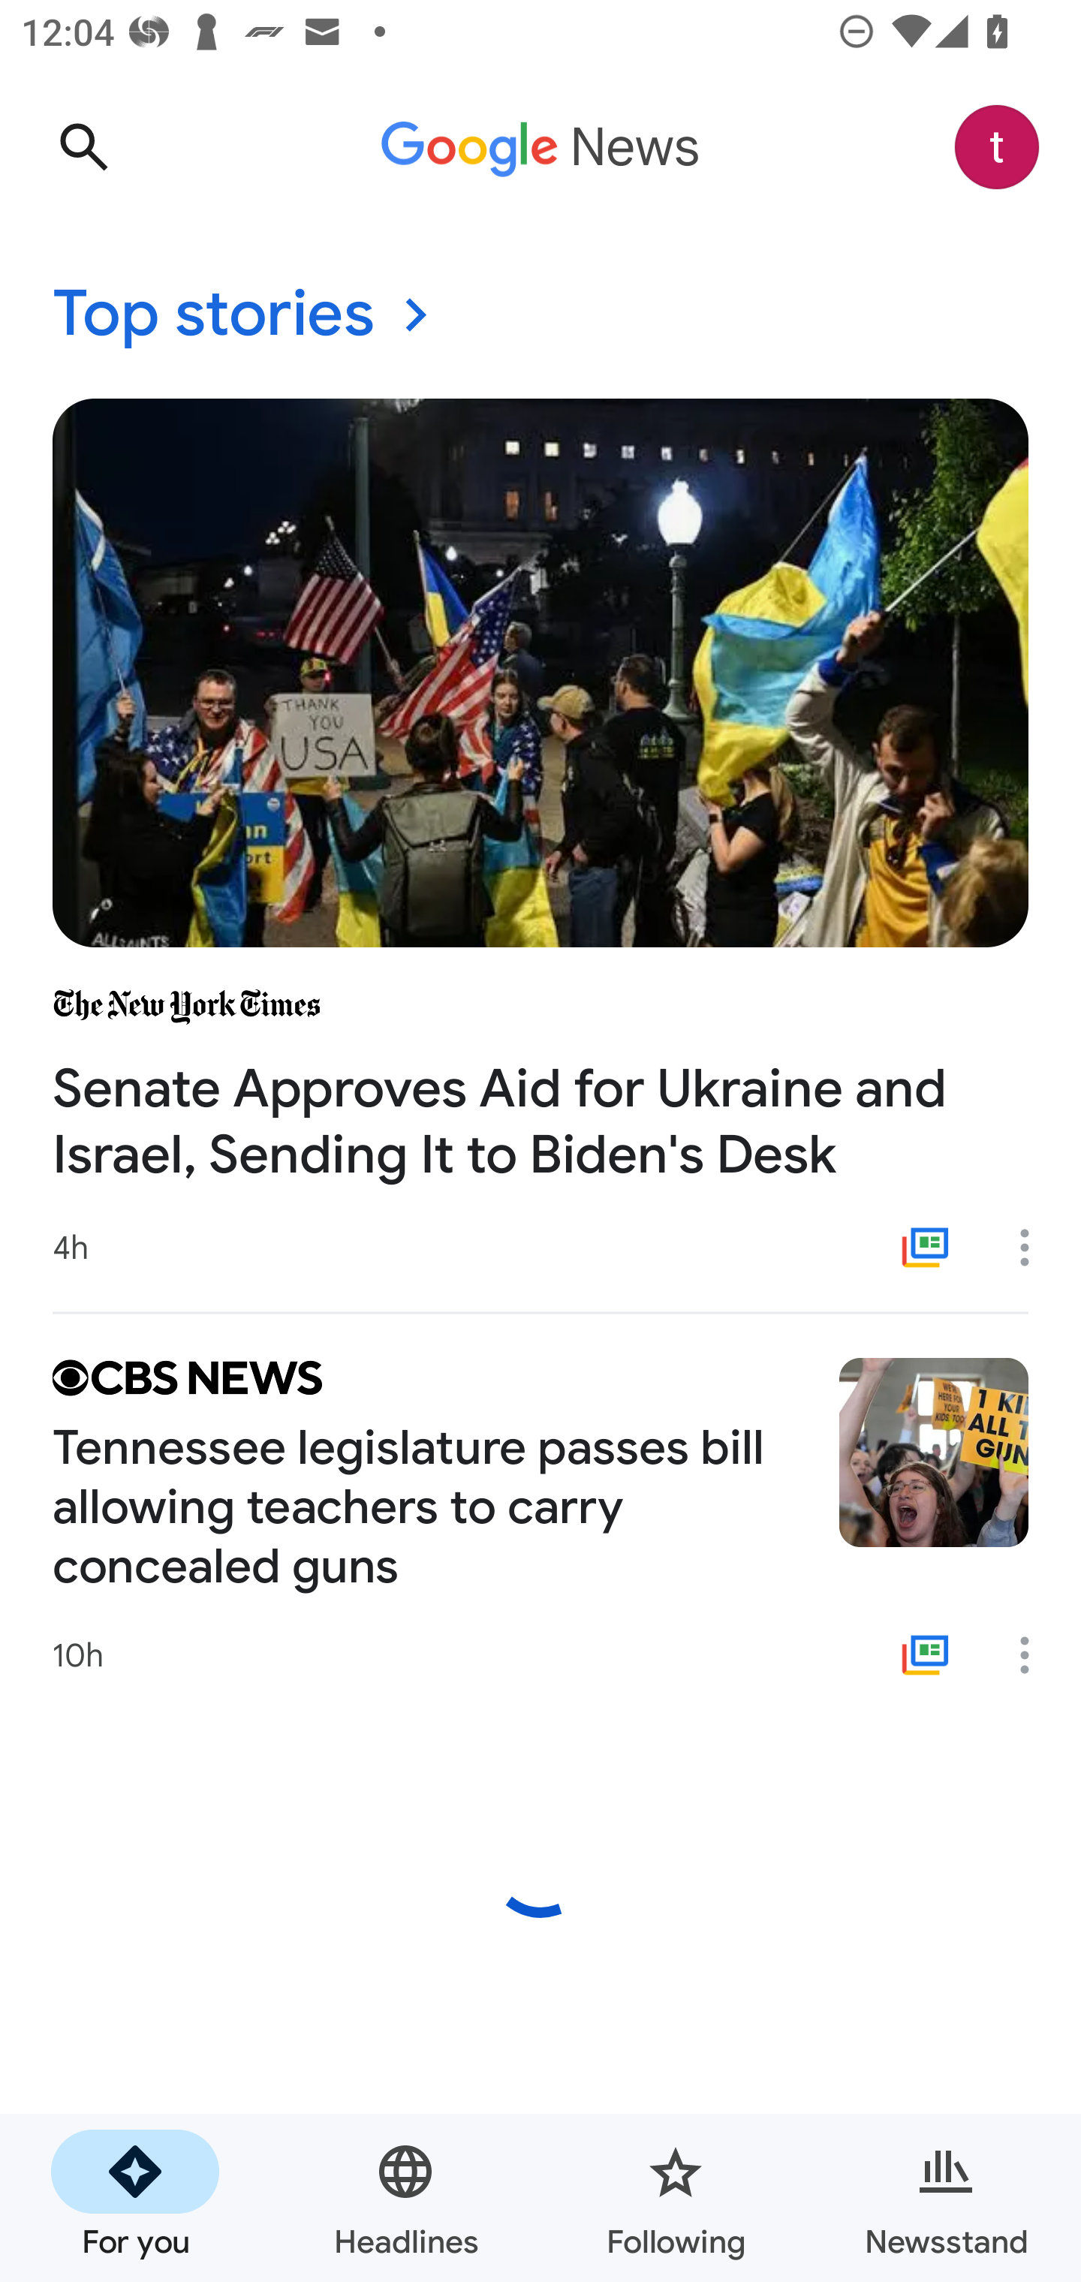 This screenshot has height=2282, width=1081. What do you see at coordinates (540, 315) in the screenshot?
I see `Top stories` at bounding box center [540, 315].